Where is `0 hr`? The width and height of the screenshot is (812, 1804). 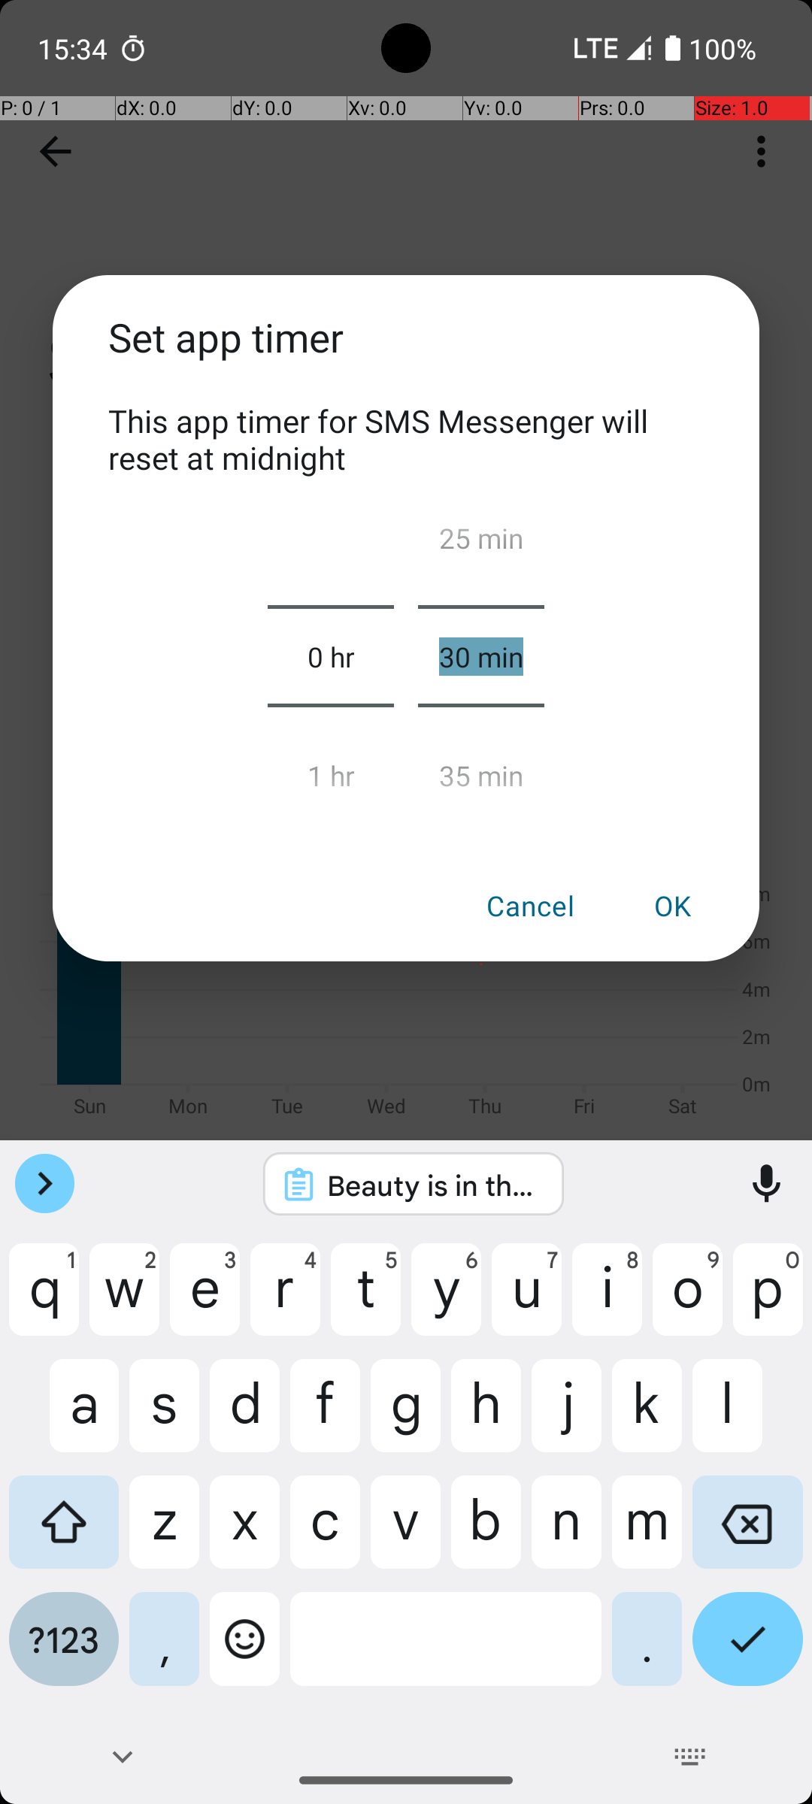 0 hr is located at coordinates (331, 656).